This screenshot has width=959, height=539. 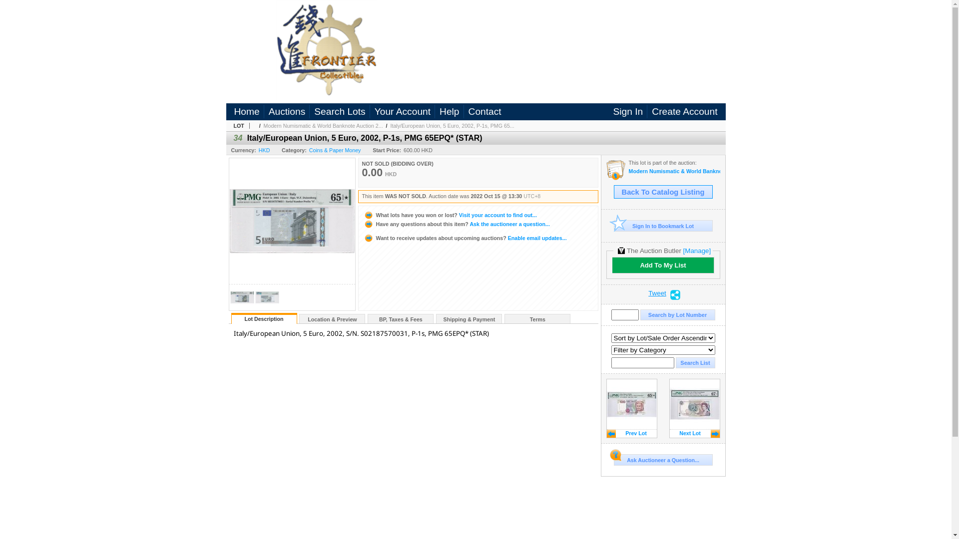 I want to click on Lot Description, so click(x=264, y=318).